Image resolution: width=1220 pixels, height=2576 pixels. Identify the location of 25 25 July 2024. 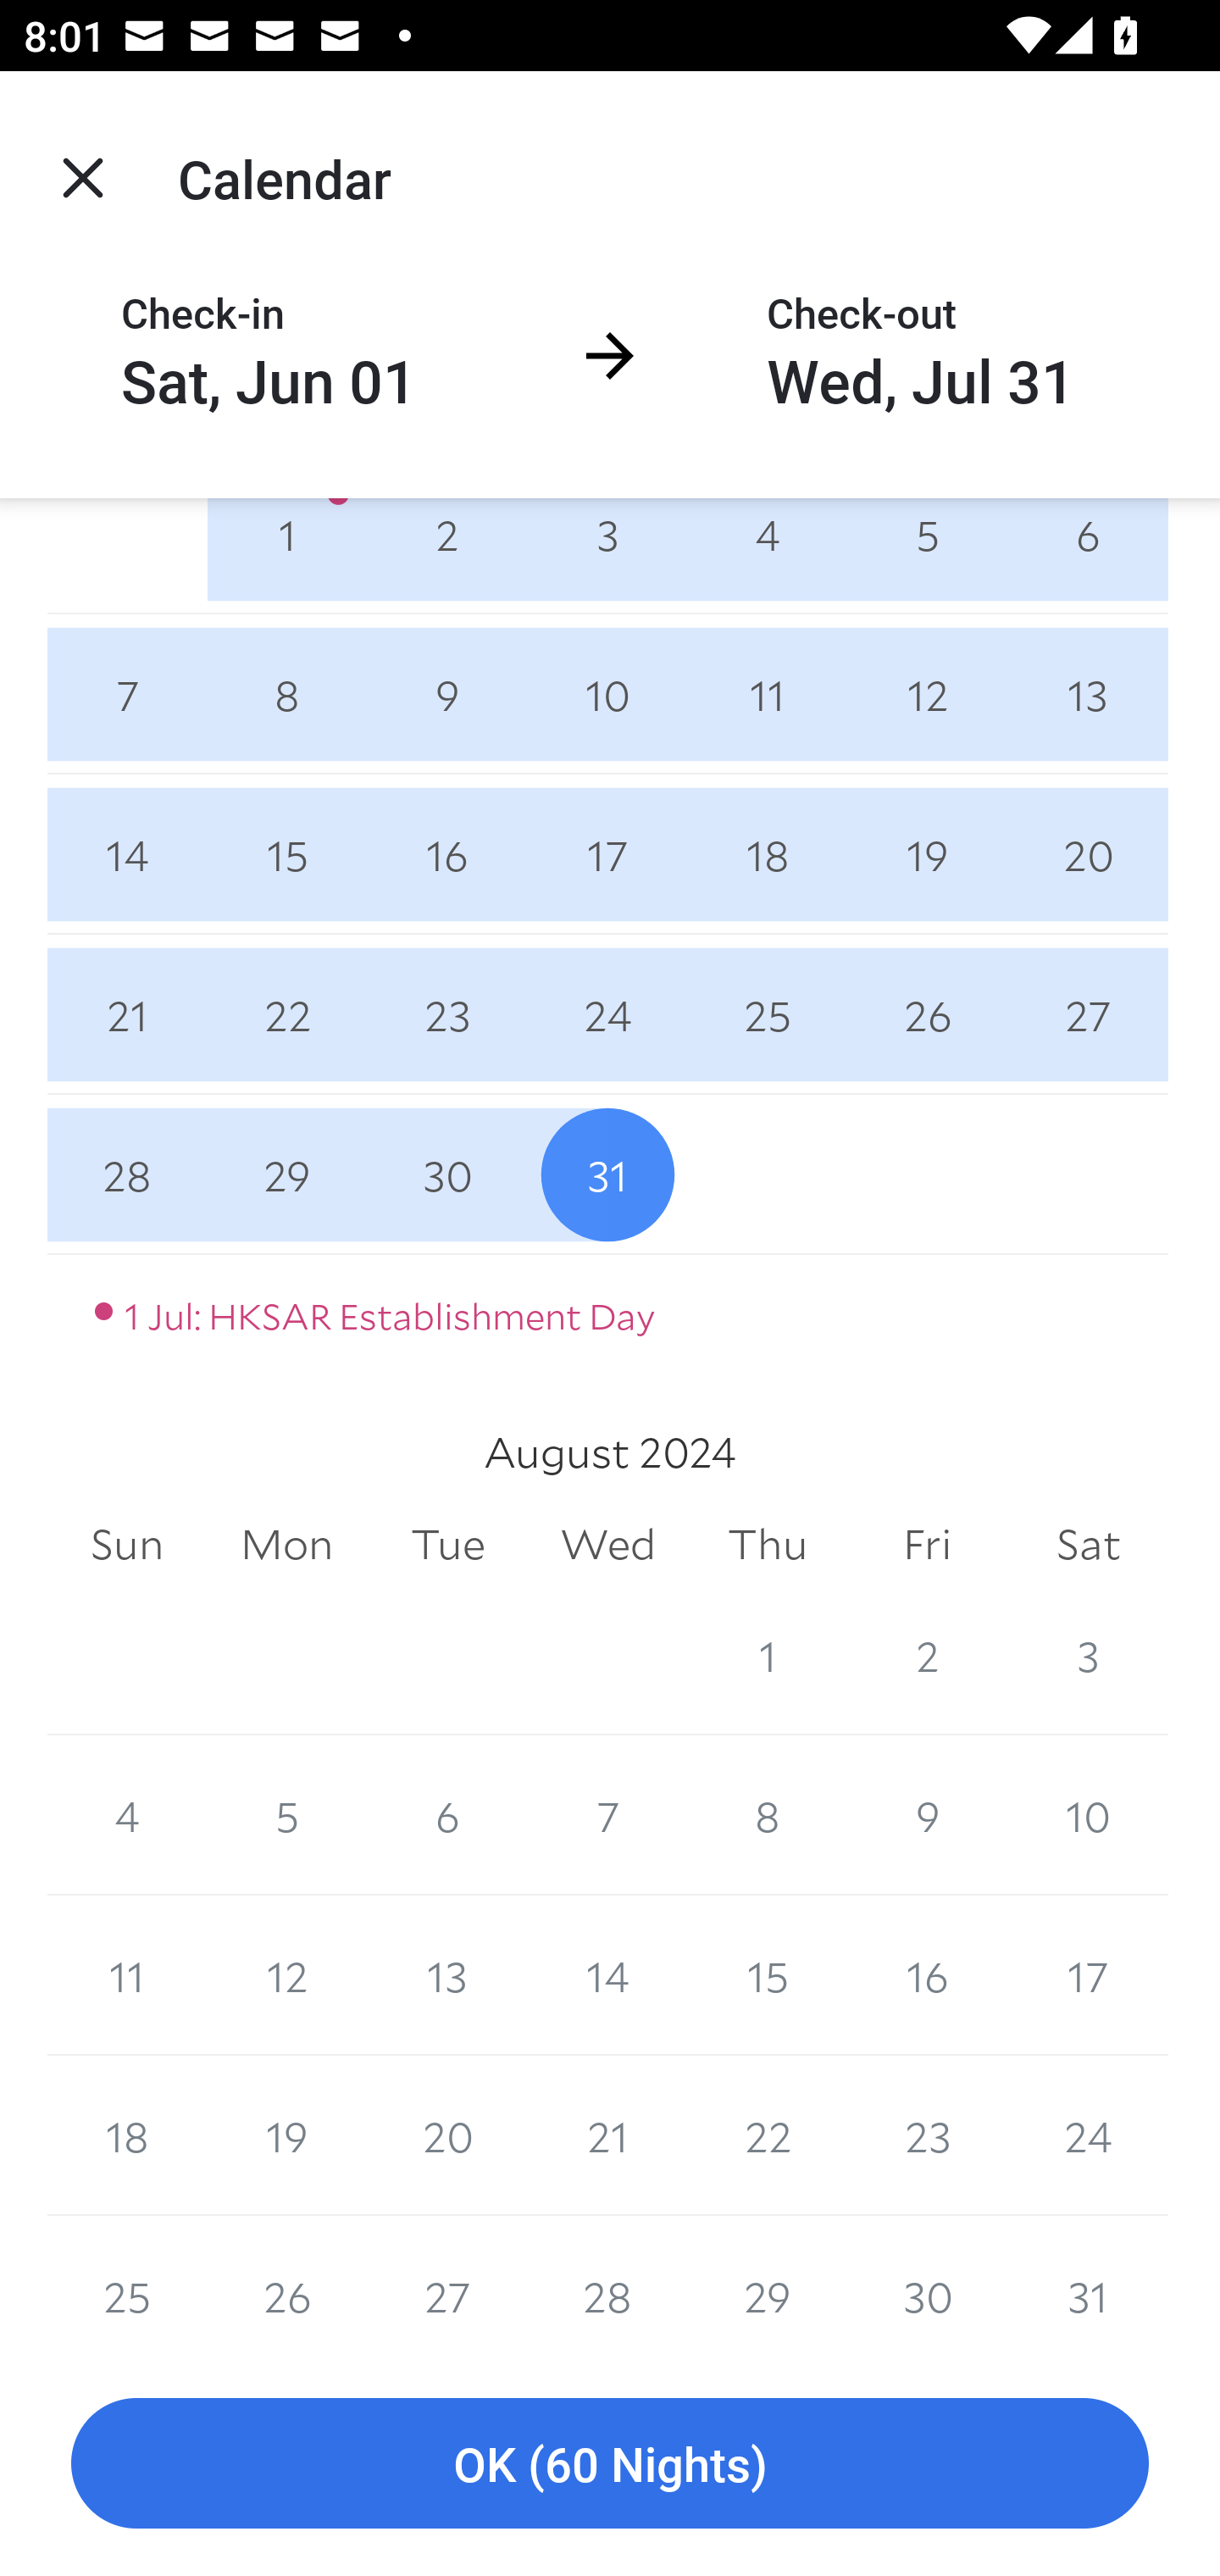
(768, 1015).